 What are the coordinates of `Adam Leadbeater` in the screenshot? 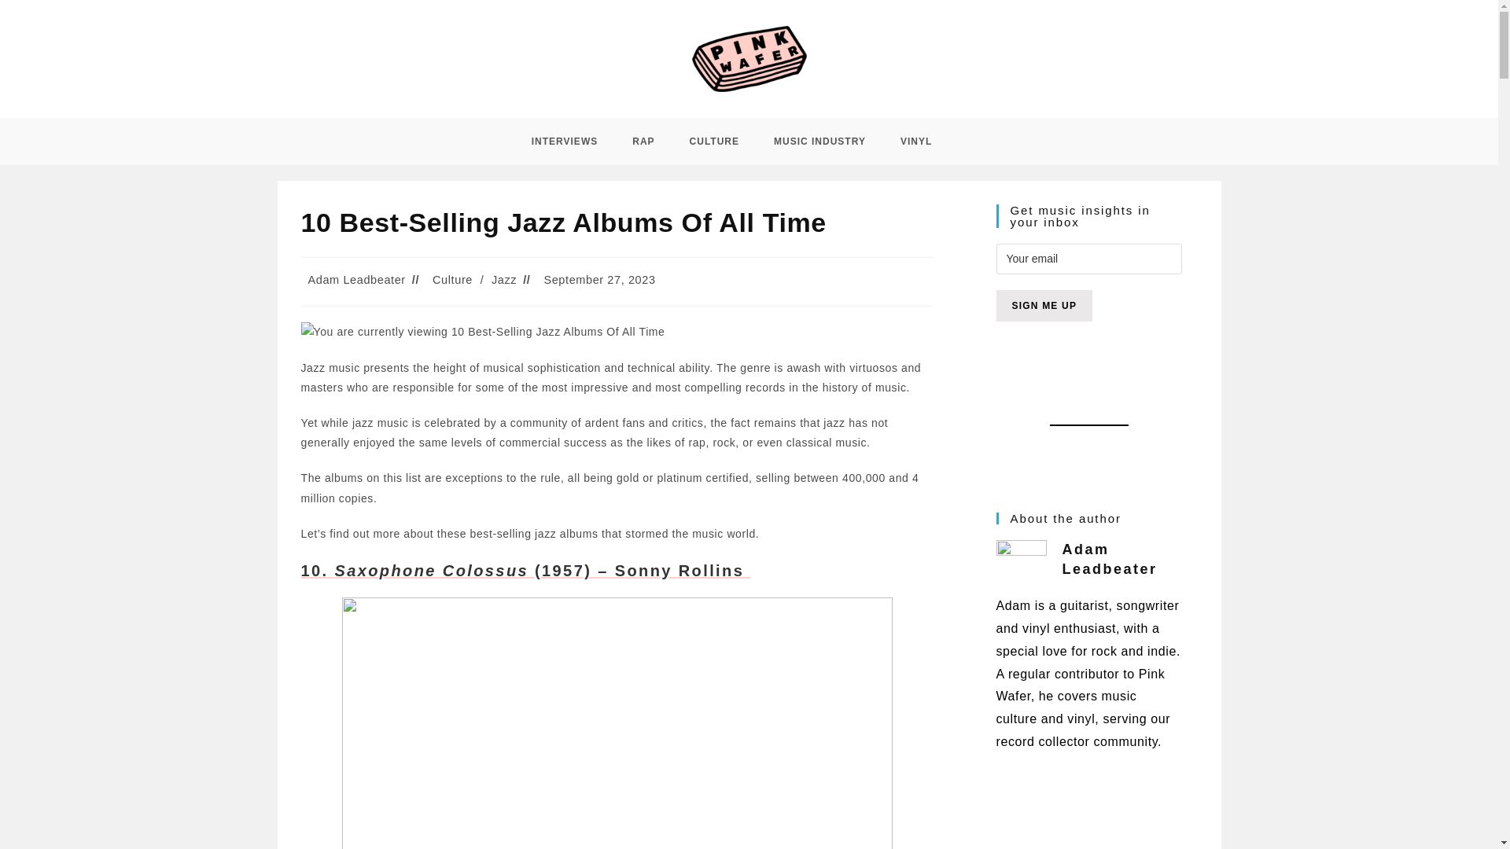 It's located at (357, 279).